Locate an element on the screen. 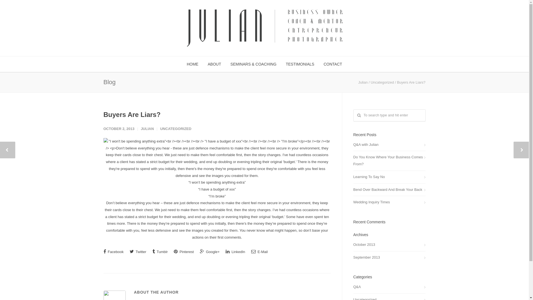 The width and height of the screenshot is (533, 300). Q&A with Julian is located at coordinates (389, 145).